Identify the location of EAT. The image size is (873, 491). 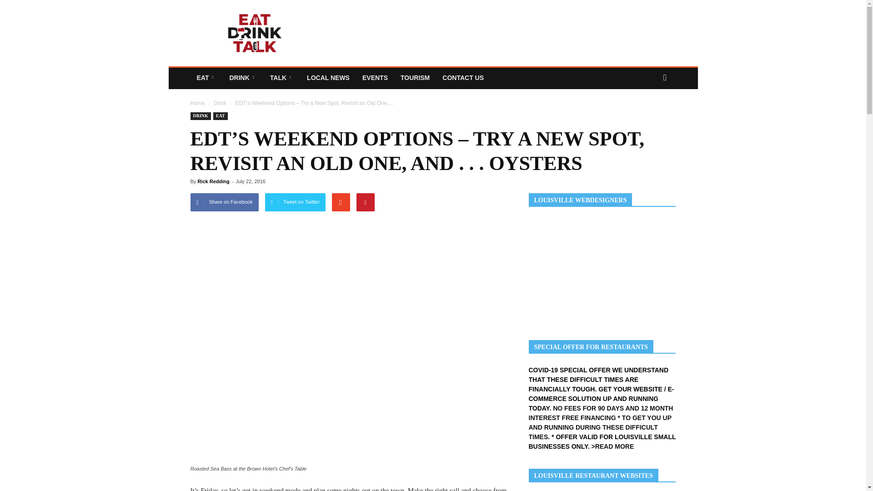
(206, 77).